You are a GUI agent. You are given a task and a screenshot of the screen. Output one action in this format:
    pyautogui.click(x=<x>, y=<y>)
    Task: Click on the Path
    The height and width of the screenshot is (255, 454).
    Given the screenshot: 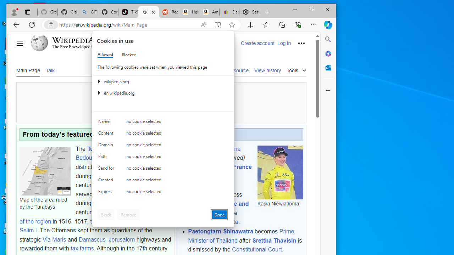 What is the action you would take?
    pyautogui.click(x=107, y=158)
    